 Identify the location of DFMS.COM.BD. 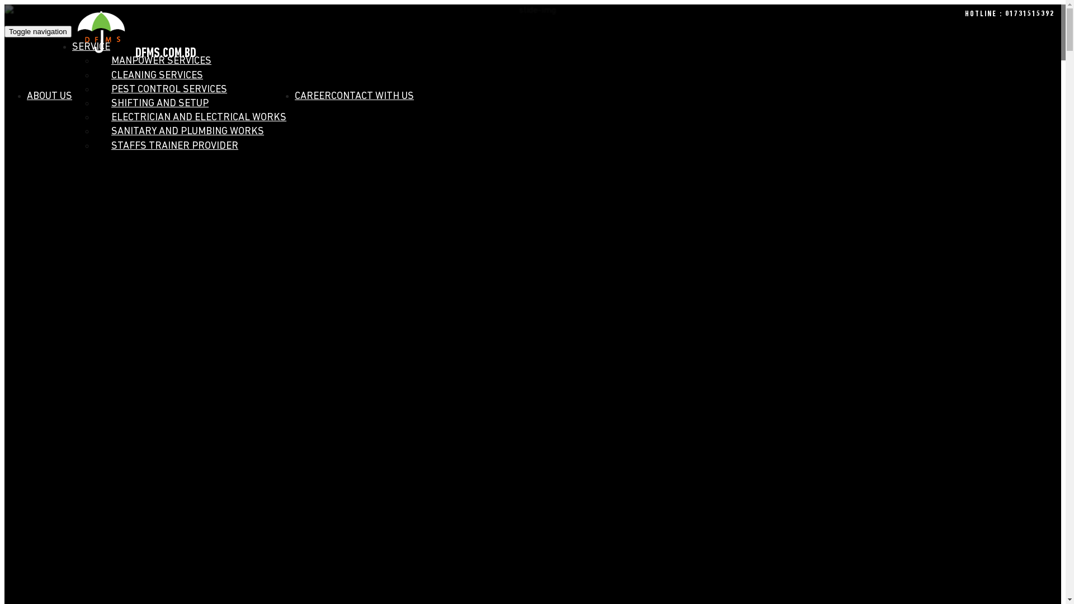
(101, 31).